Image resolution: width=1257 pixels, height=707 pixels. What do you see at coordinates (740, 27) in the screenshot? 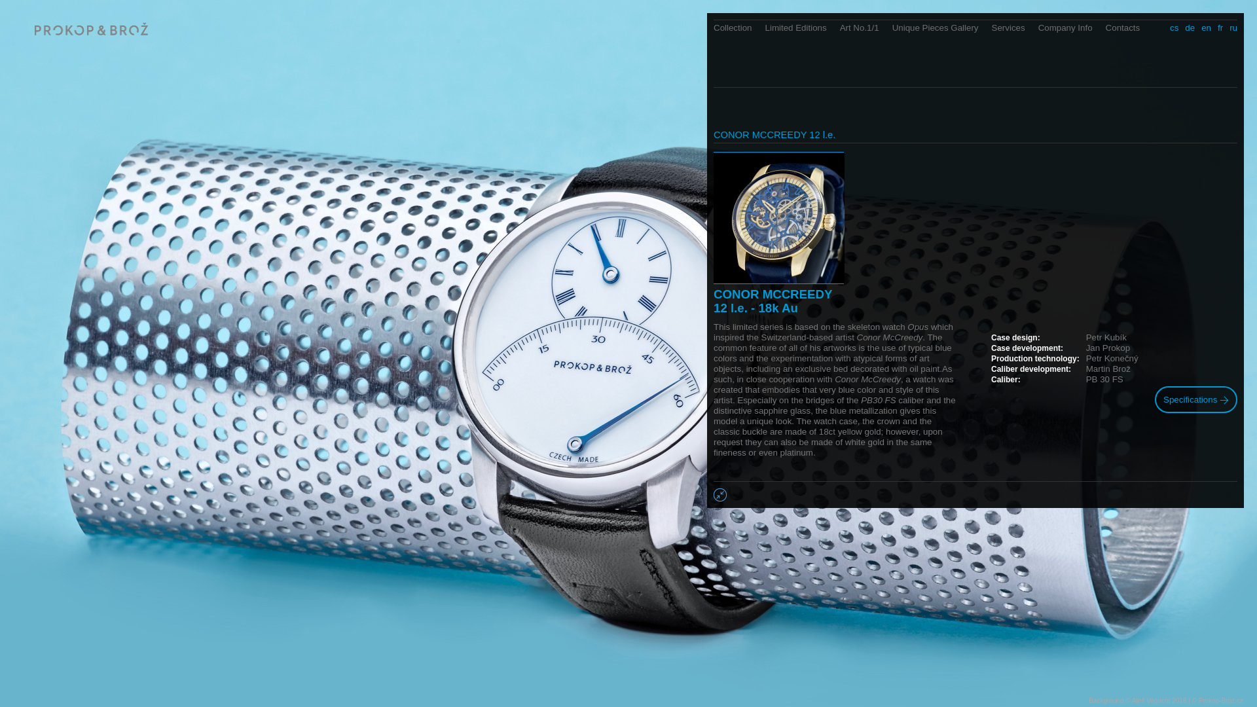
I see `Collection` at bounding box center [740, 27].